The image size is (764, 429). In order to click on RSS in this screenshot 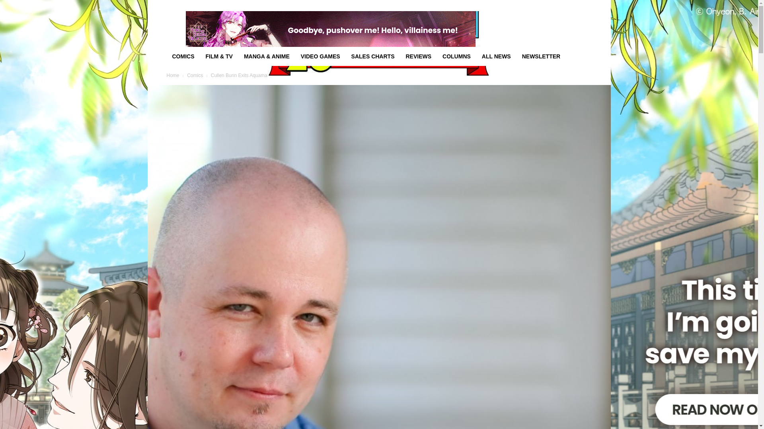, I will do `click(559, 6)`.